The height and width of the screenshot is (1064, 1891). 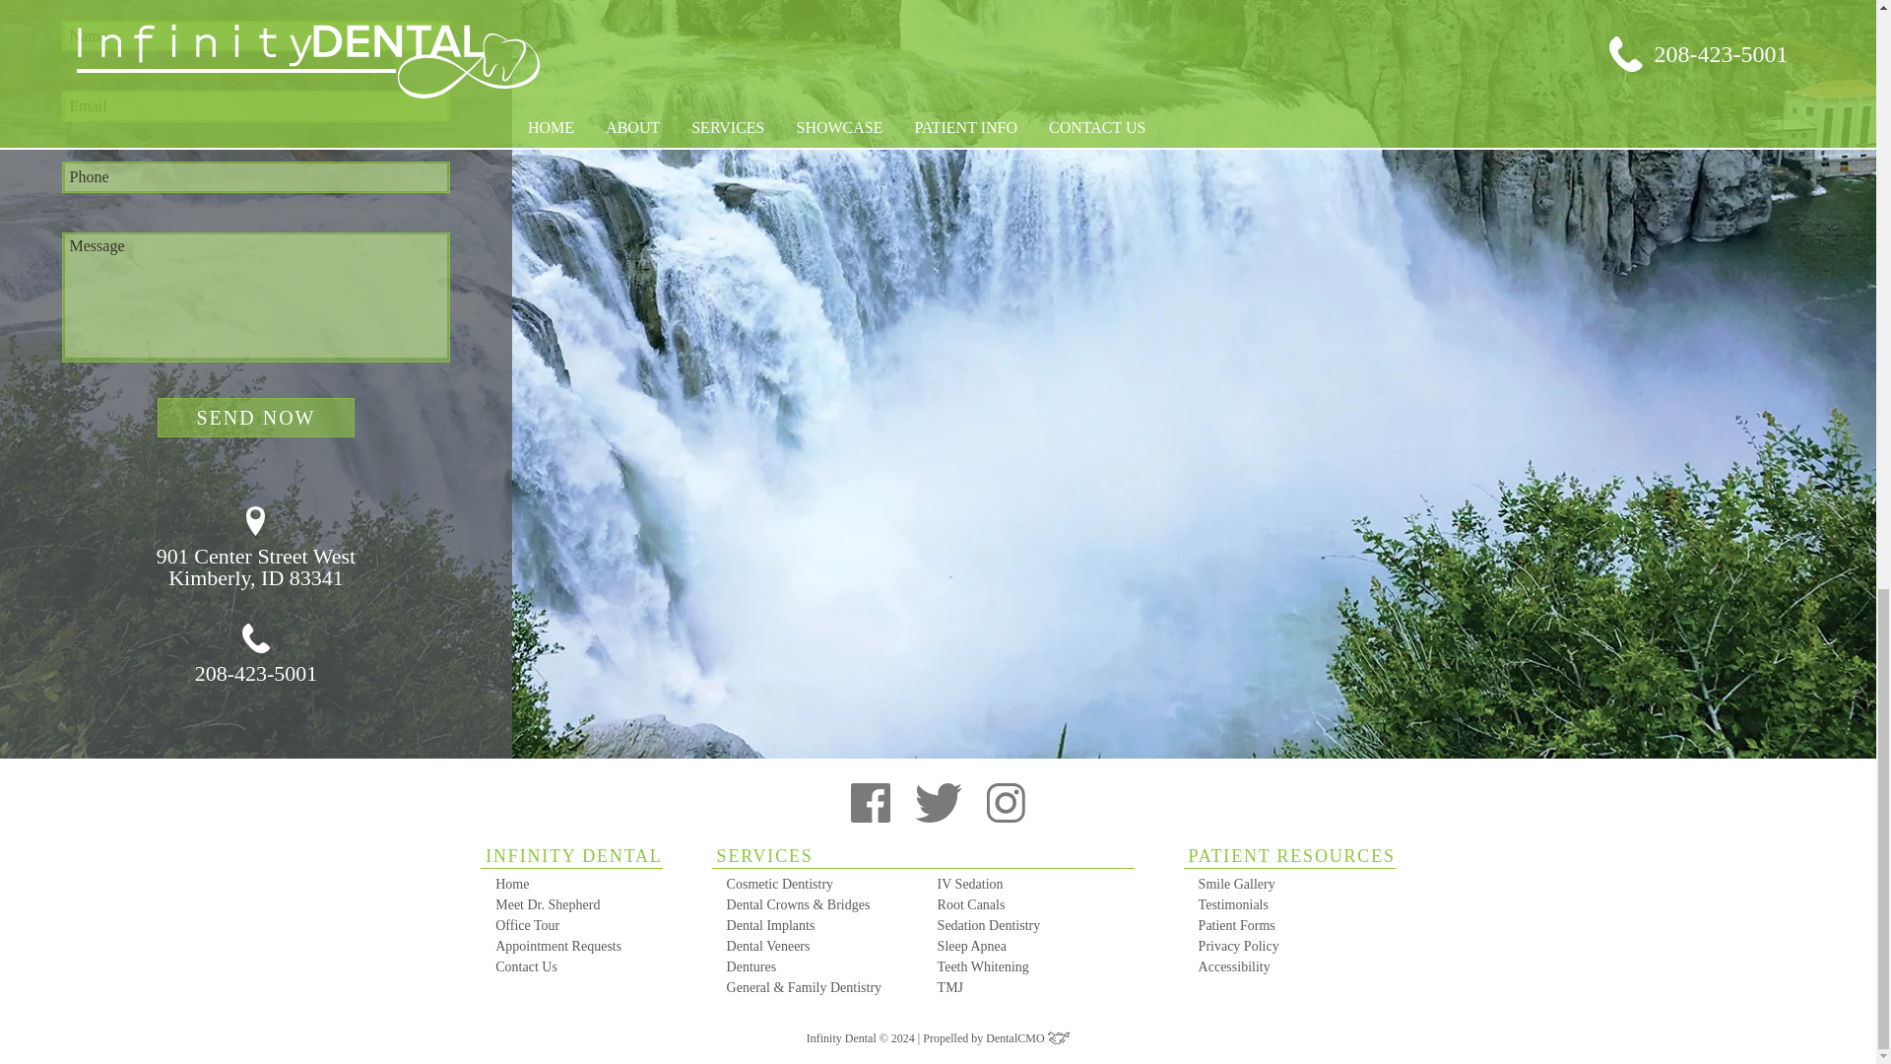 I want to click on INFINITY DENTAL, so click(x=256, y=548).